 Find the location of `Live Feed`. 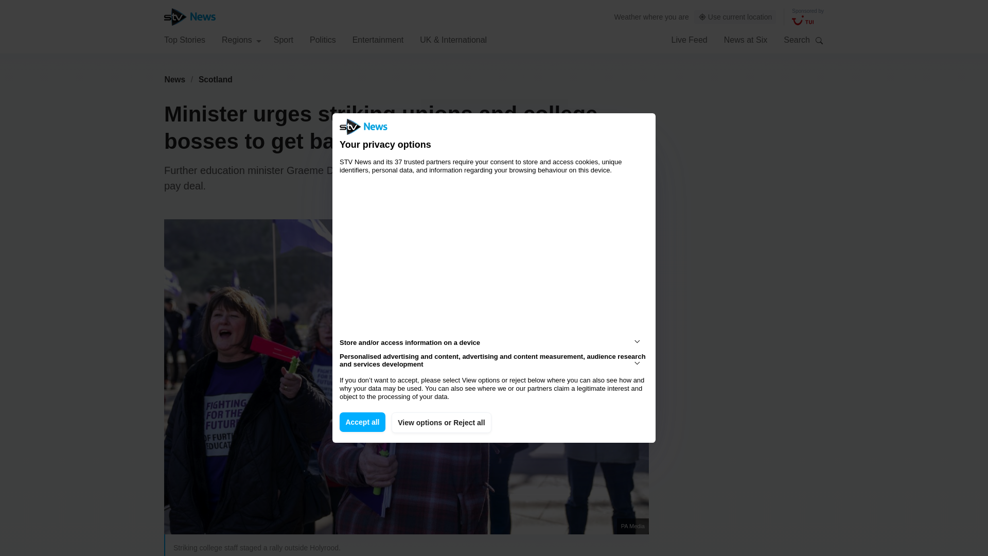

Live Feed is located at coordinates (689, 39).